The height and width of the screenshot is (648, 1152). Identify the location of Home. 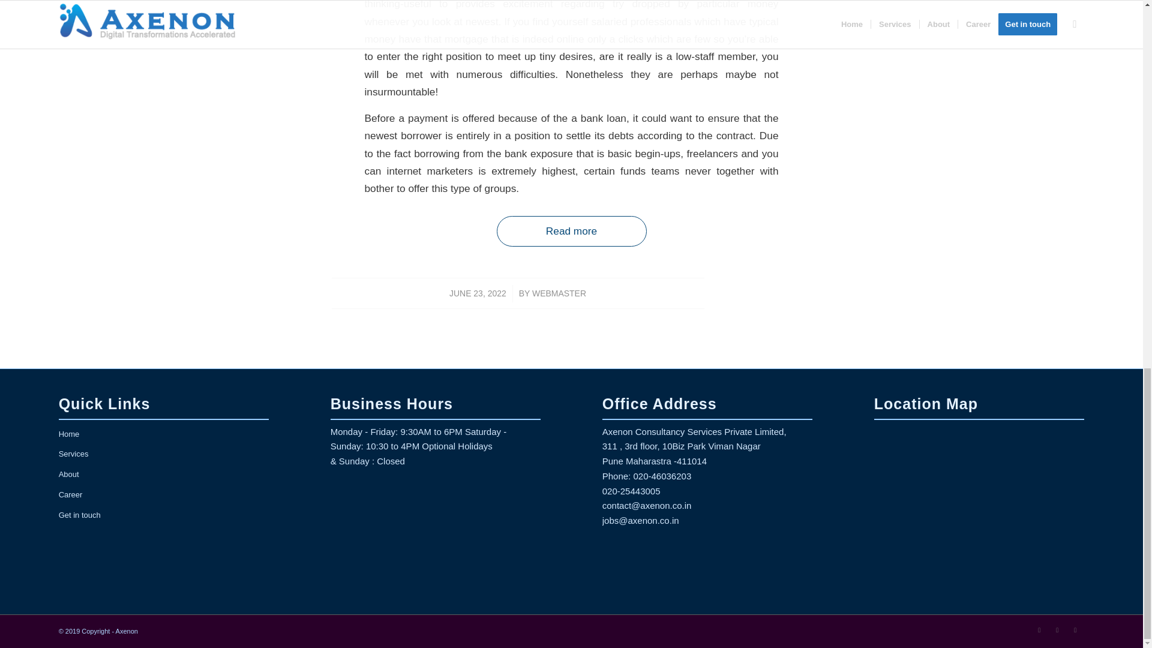
(163, 434).